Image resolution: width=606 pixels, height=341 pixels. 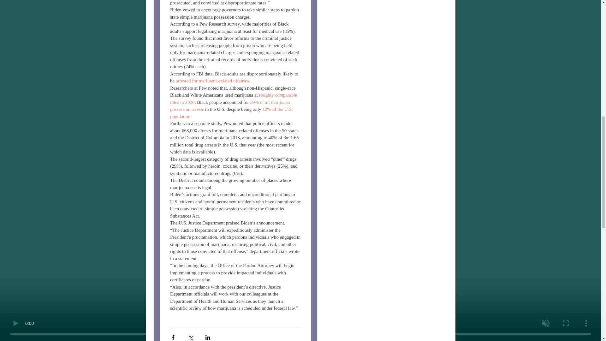 What do you see at coordinates (213, 81) in the screenshot?
I see `arrested for marijuana-related offenses.` at bounding box center [213, 81].